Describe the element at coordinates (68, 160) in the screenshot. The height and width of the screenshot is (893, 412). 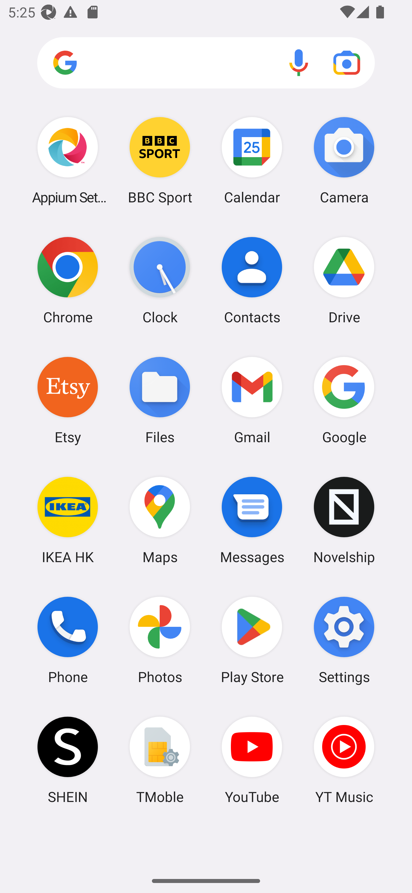
I see `Appium Settings` at that location.